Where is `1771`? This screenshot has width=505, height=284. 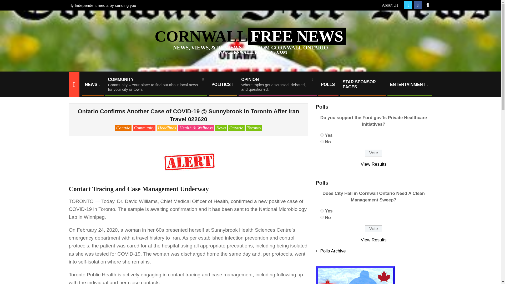
1771 is located at coordinates (322, 217).